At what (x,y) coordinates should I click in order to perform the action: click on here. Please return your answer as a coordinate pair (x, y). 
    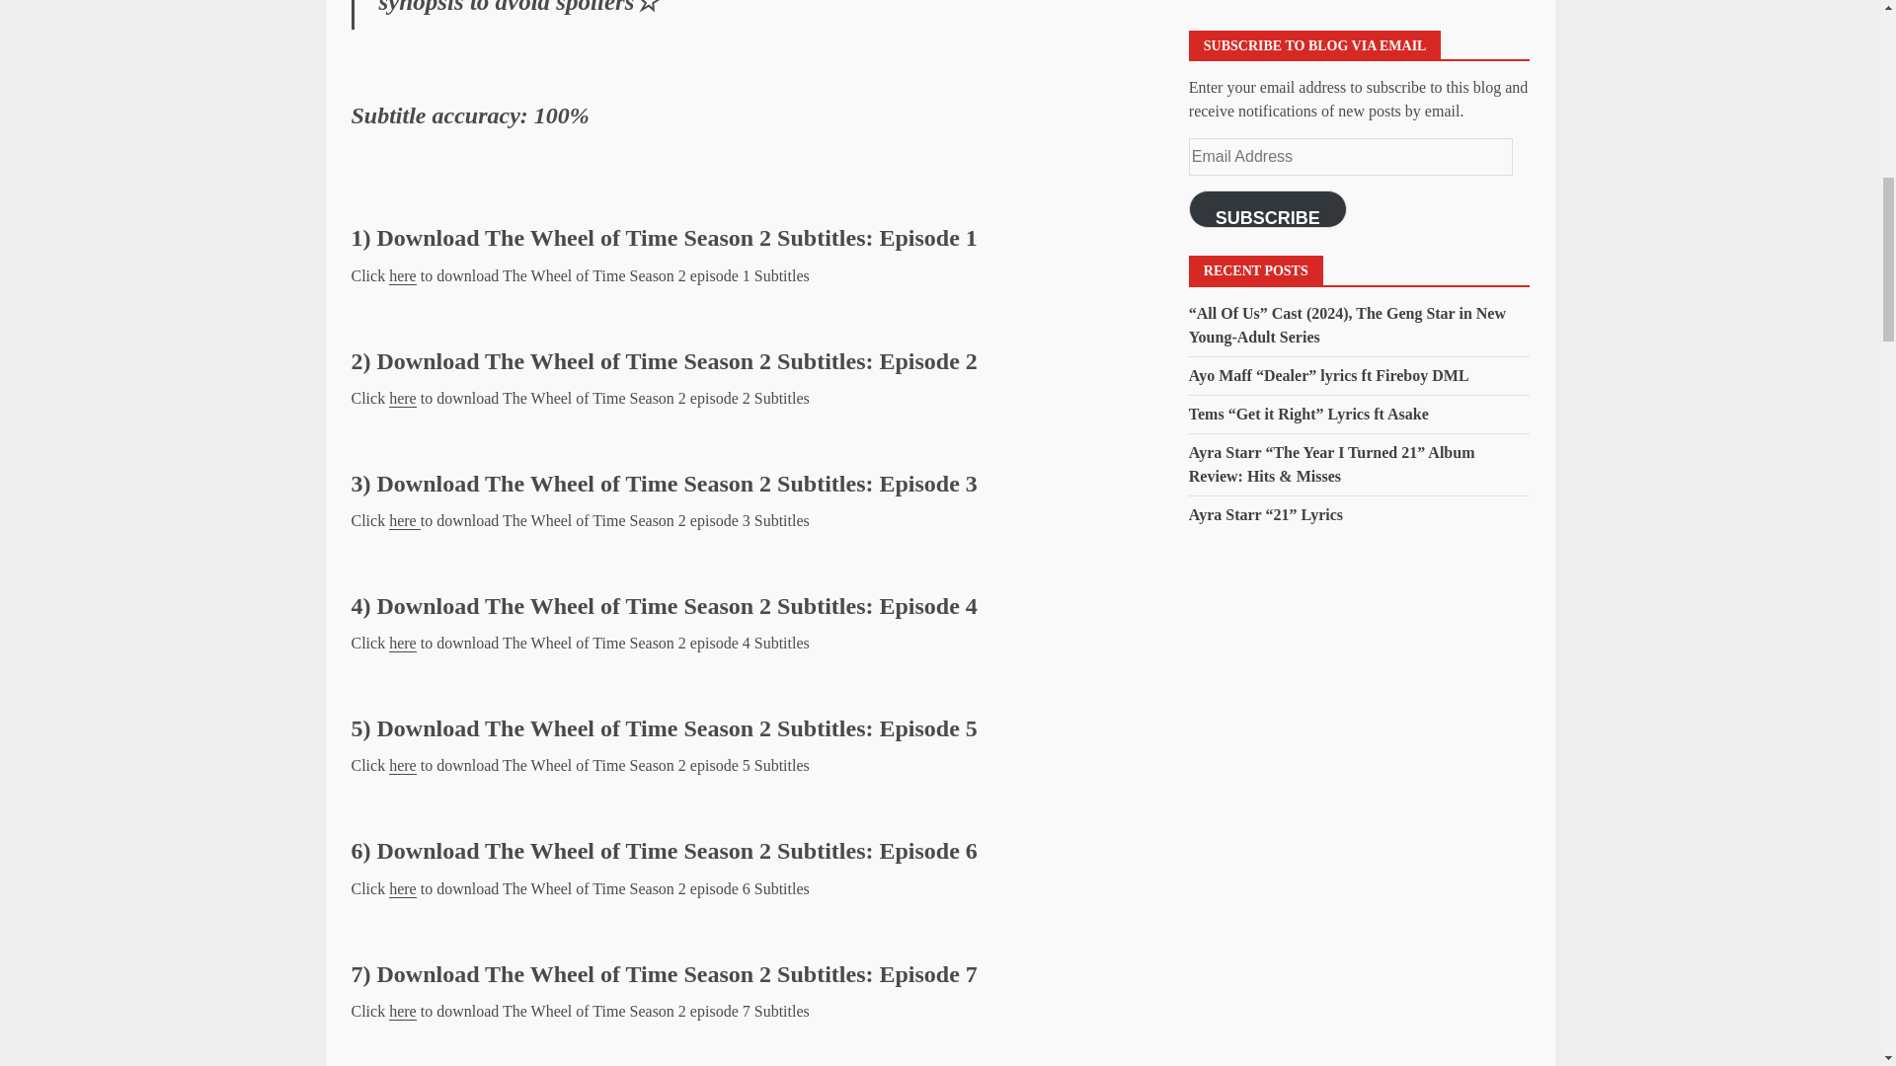
    Looking at the image, I should click on (405, 521).